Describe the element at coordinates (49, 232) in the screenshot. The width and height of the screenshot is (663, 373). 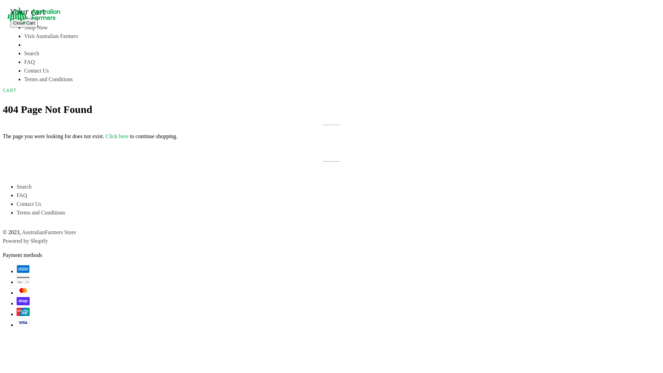
I see `AustralianFarmers Store` at that location.